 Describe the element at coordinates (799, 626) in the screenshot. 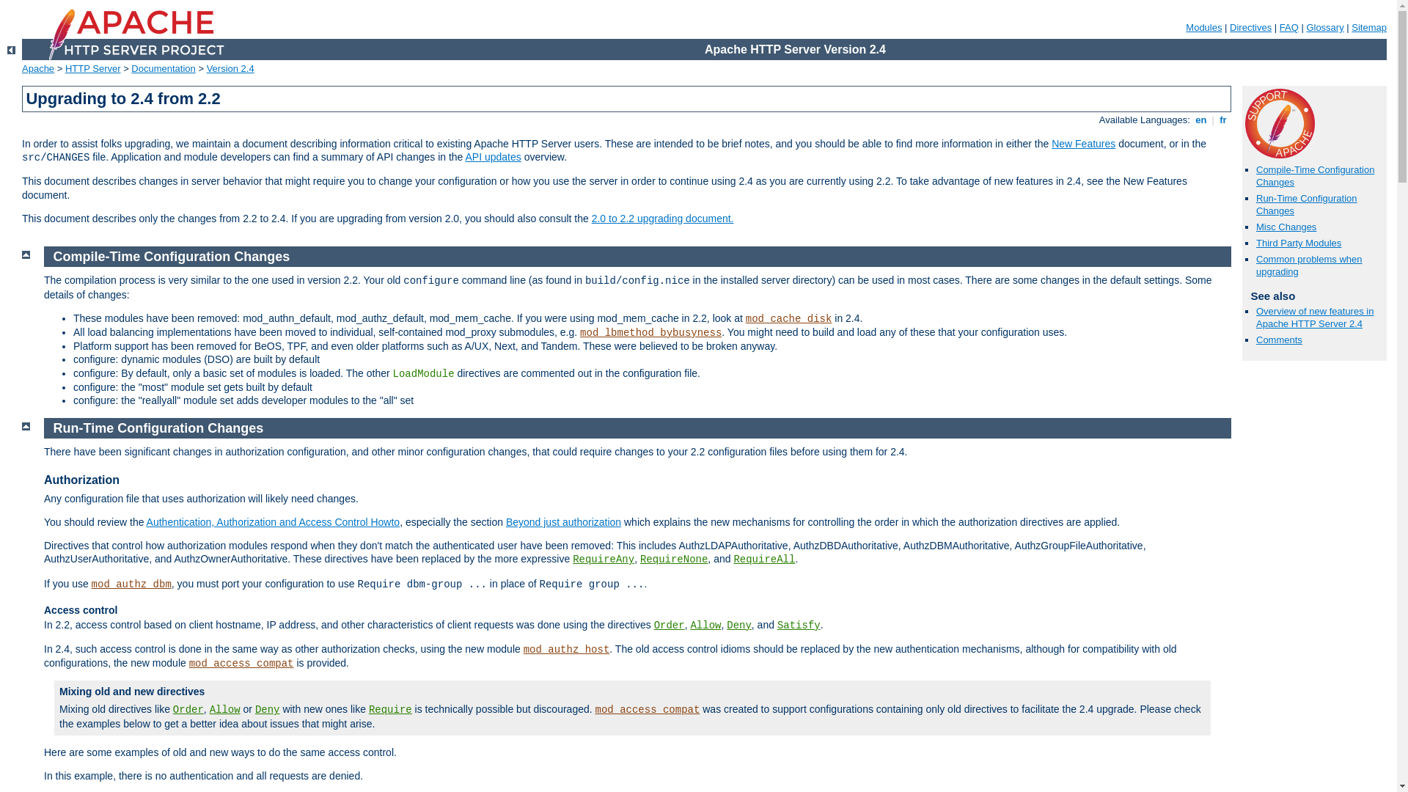

I see `Satisfy` at that location.